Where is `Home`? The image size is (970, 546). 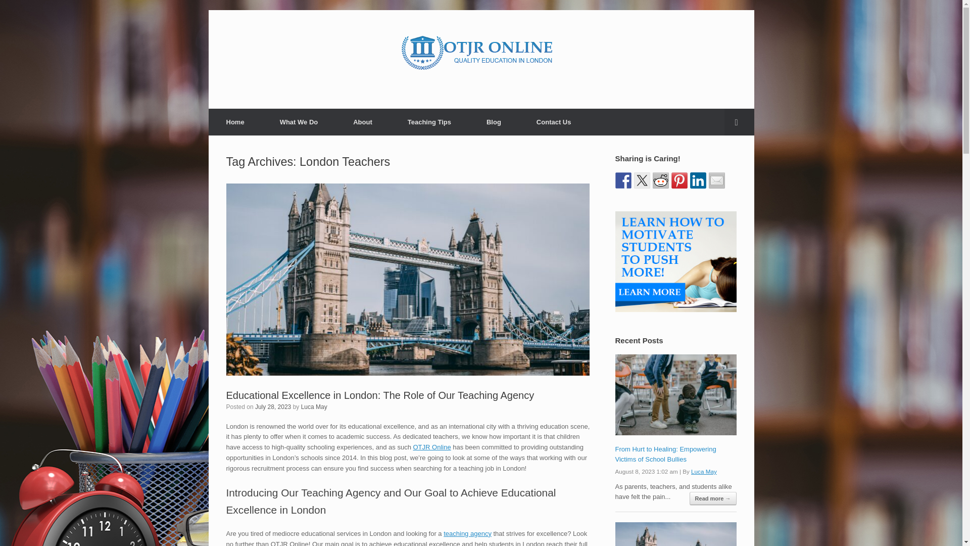
Home is located at coordinates (235, 121).